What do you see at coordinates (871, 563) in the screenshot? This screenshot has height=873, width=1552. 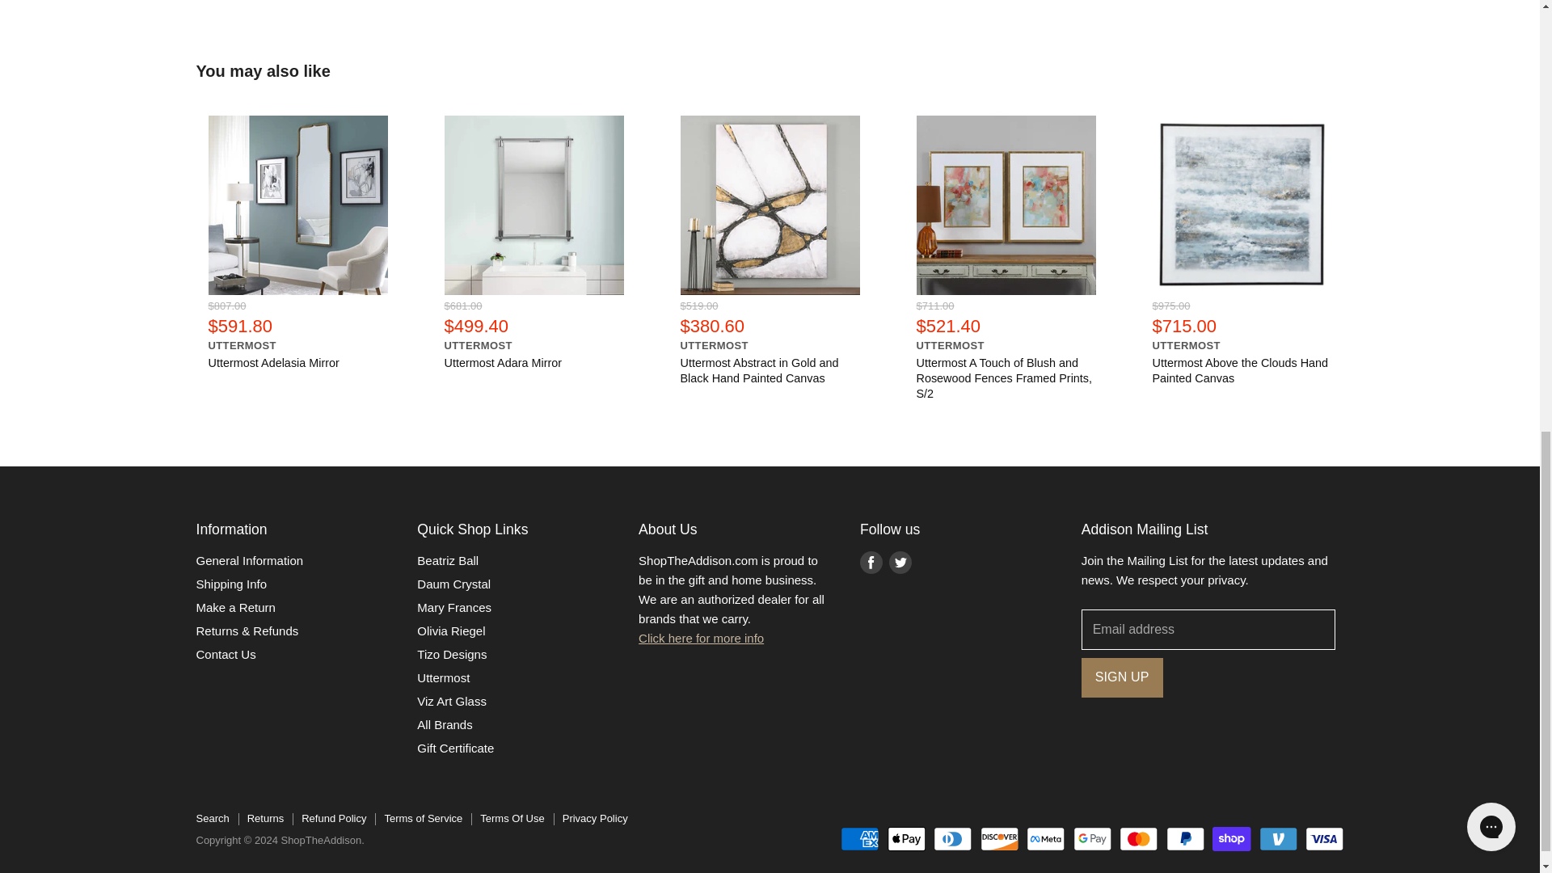 I see `Facebook` at bounding box center [871, 563].